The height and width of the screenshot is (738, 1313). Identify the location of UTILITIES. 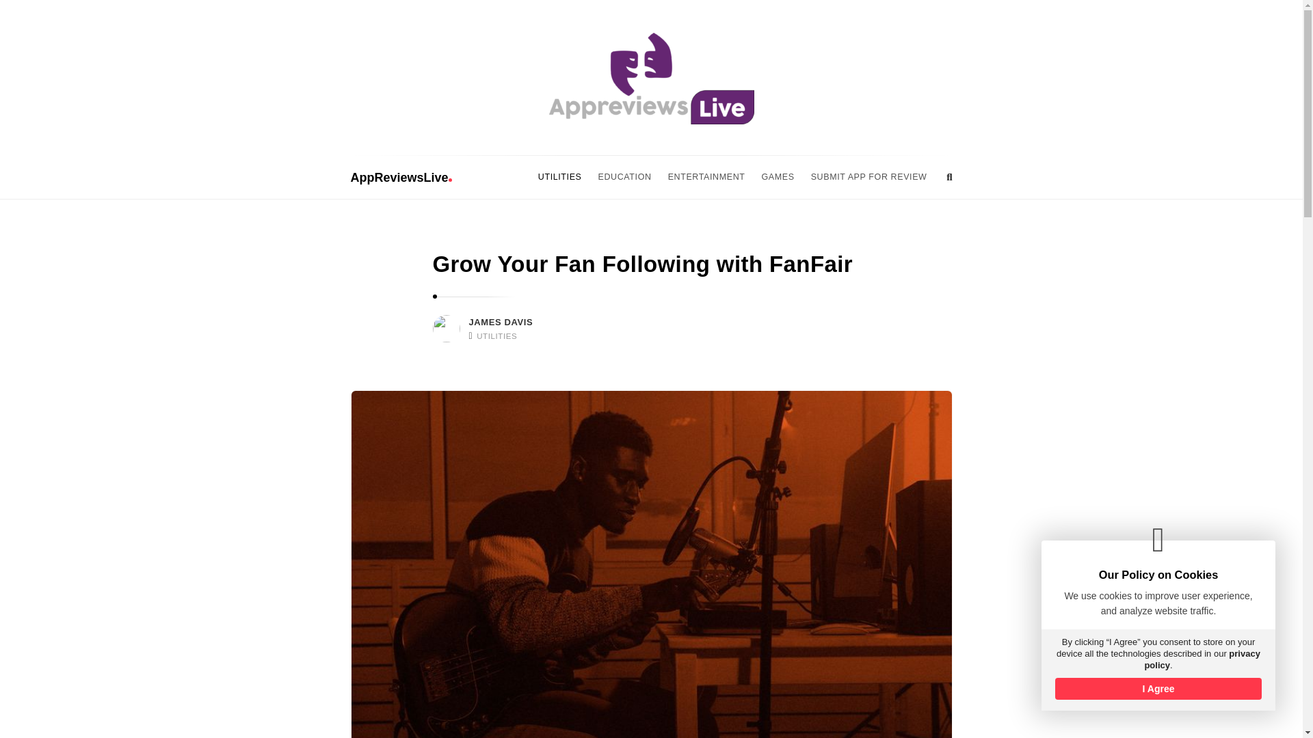
(496, 336).